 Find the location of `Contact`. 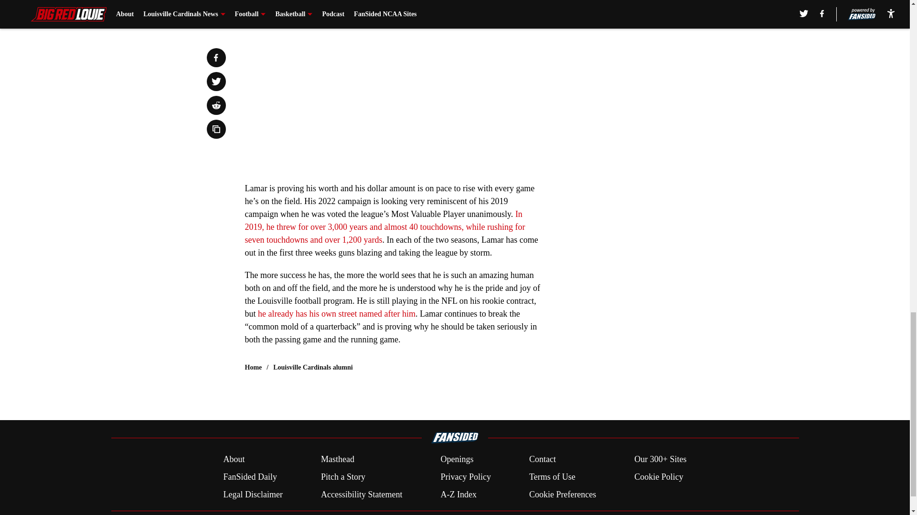

Contact is located at coordinates (542, 460).